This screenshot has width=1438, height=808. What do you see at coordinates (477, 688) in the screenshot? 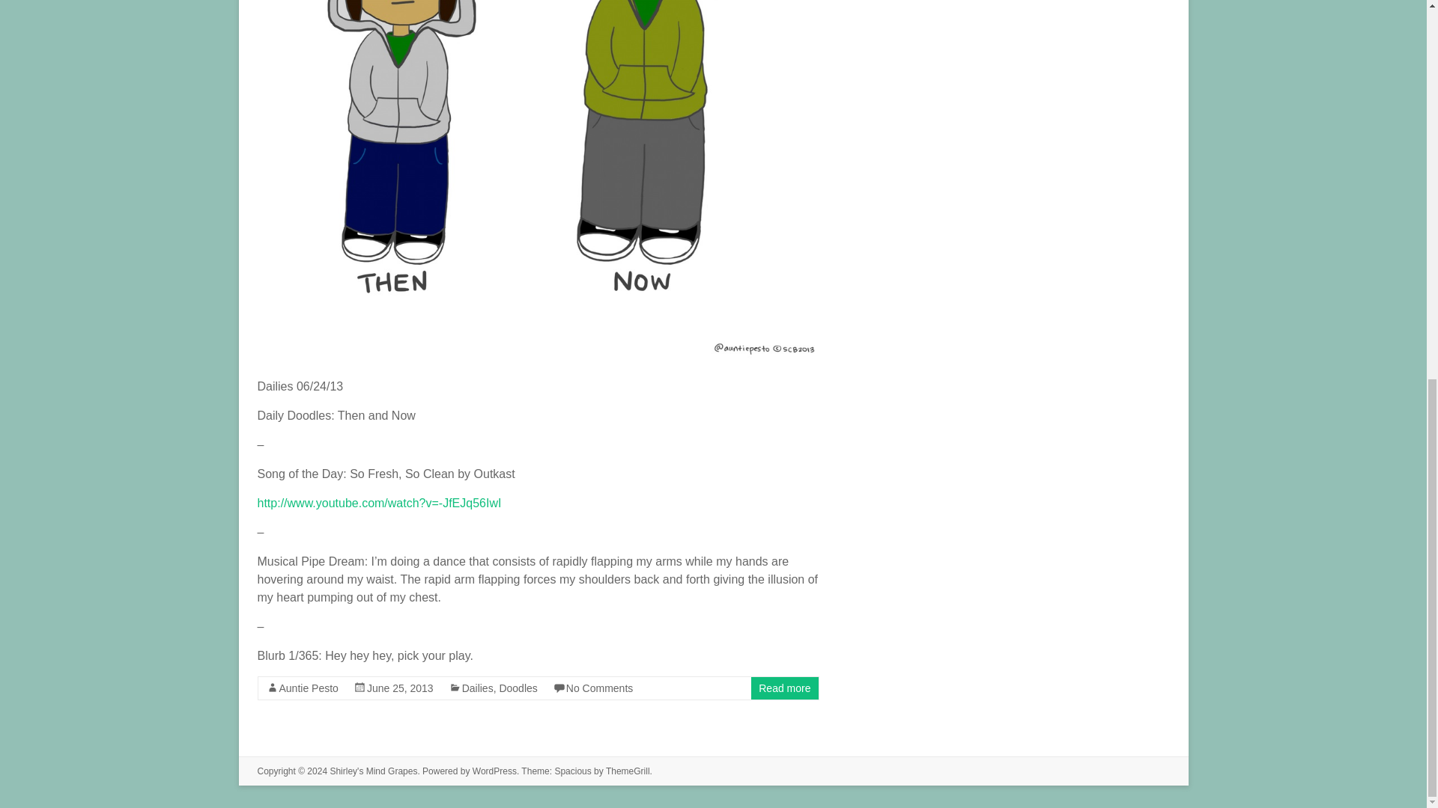
I see `Dailies` at bounding box center [477, 688].